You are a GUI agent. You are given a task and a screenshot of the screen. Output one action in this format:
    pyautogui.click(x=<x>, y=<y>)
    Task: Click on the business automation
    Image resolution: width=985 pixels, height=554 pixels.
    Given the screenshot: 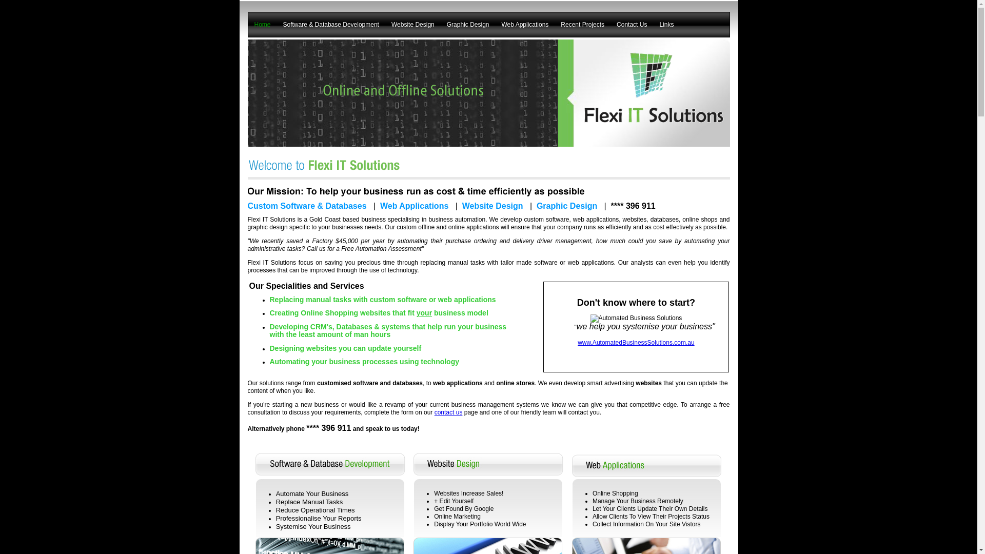 What is the action you would take?
    pyautogui.click(x=457, y=220)
    